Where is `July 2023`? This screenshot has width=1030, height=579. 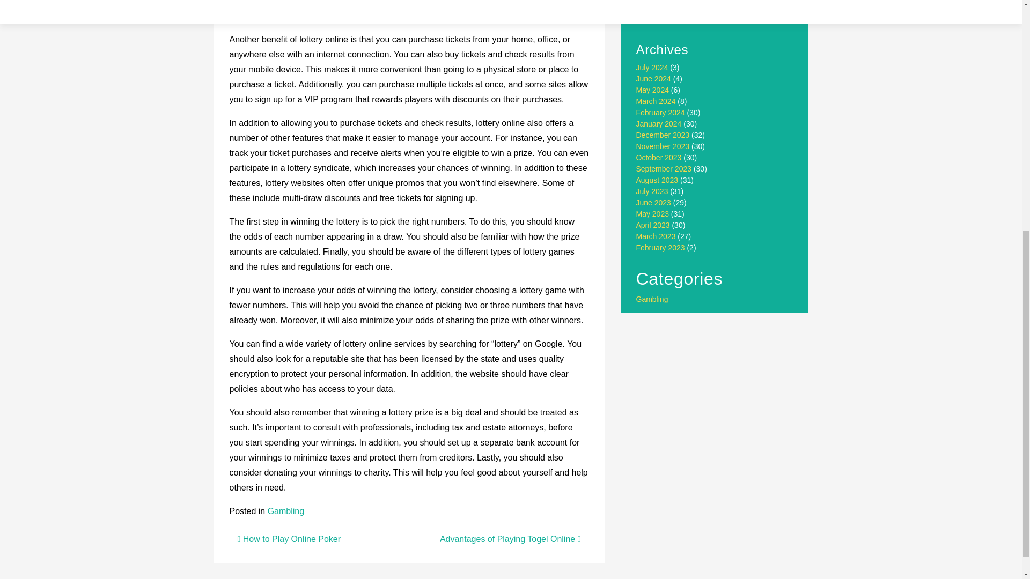
July 2023 is located at coordinates (652, 191).